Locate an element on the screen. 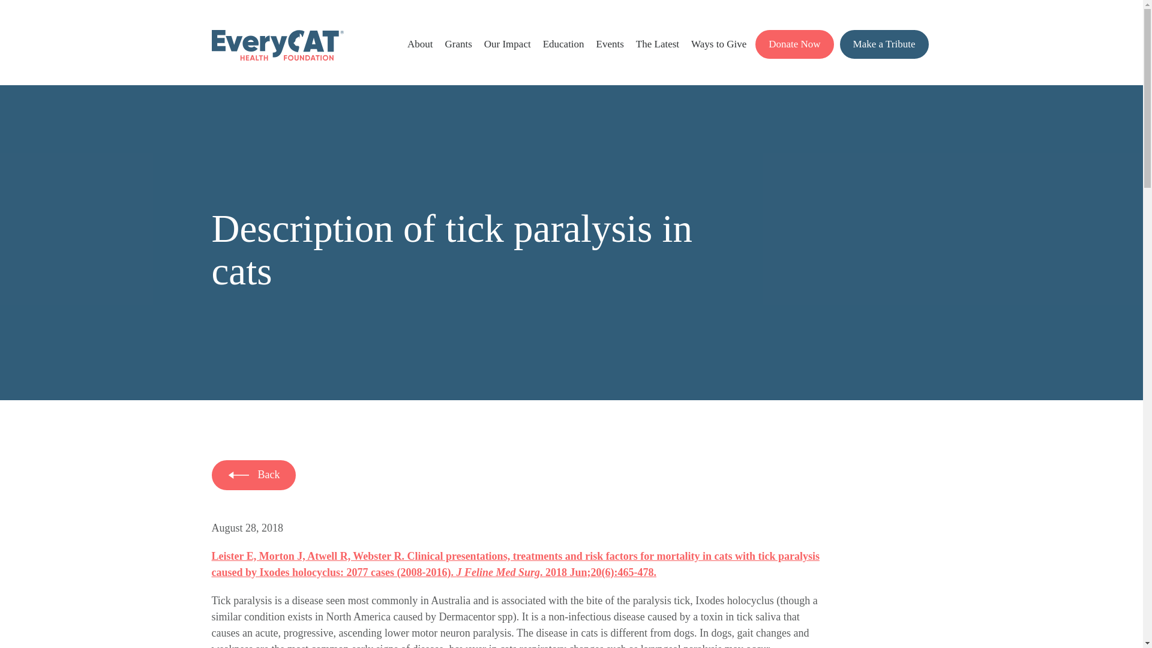 Image resolution: width=1152 pixels, height=648 pixels. Go Back is located at coordinates (253, 475).